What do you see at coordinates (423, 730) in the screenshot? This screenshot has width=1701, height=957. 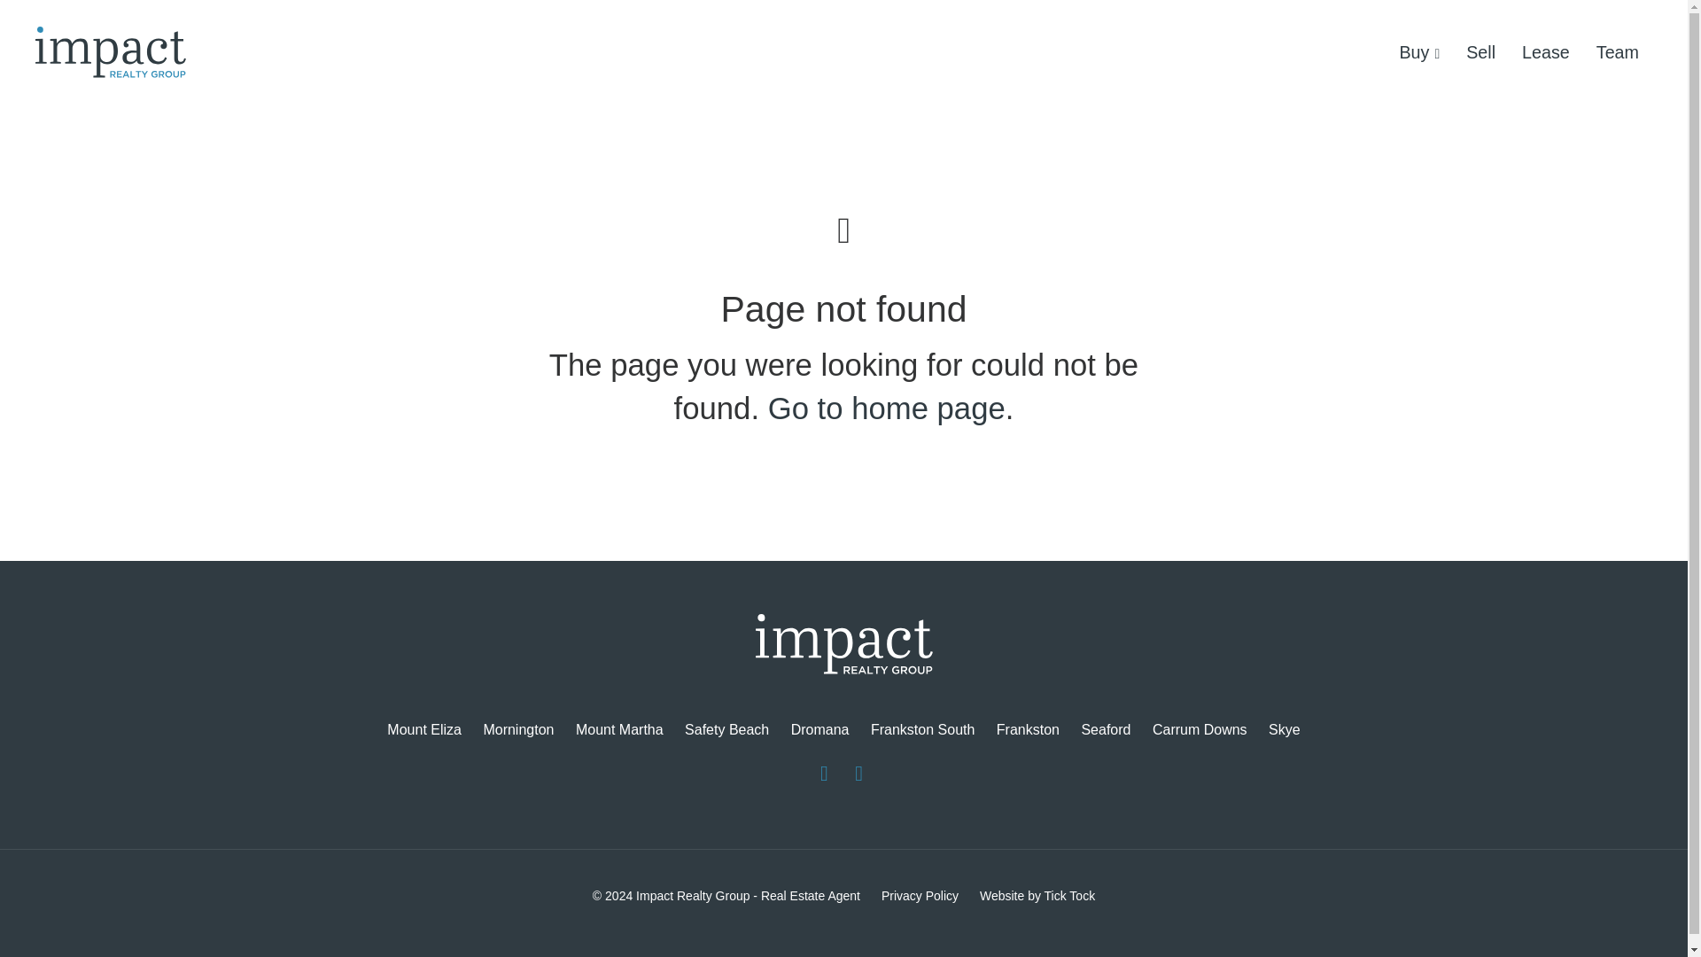 I see `Mount Eliza` at bounding box center [423, 730].